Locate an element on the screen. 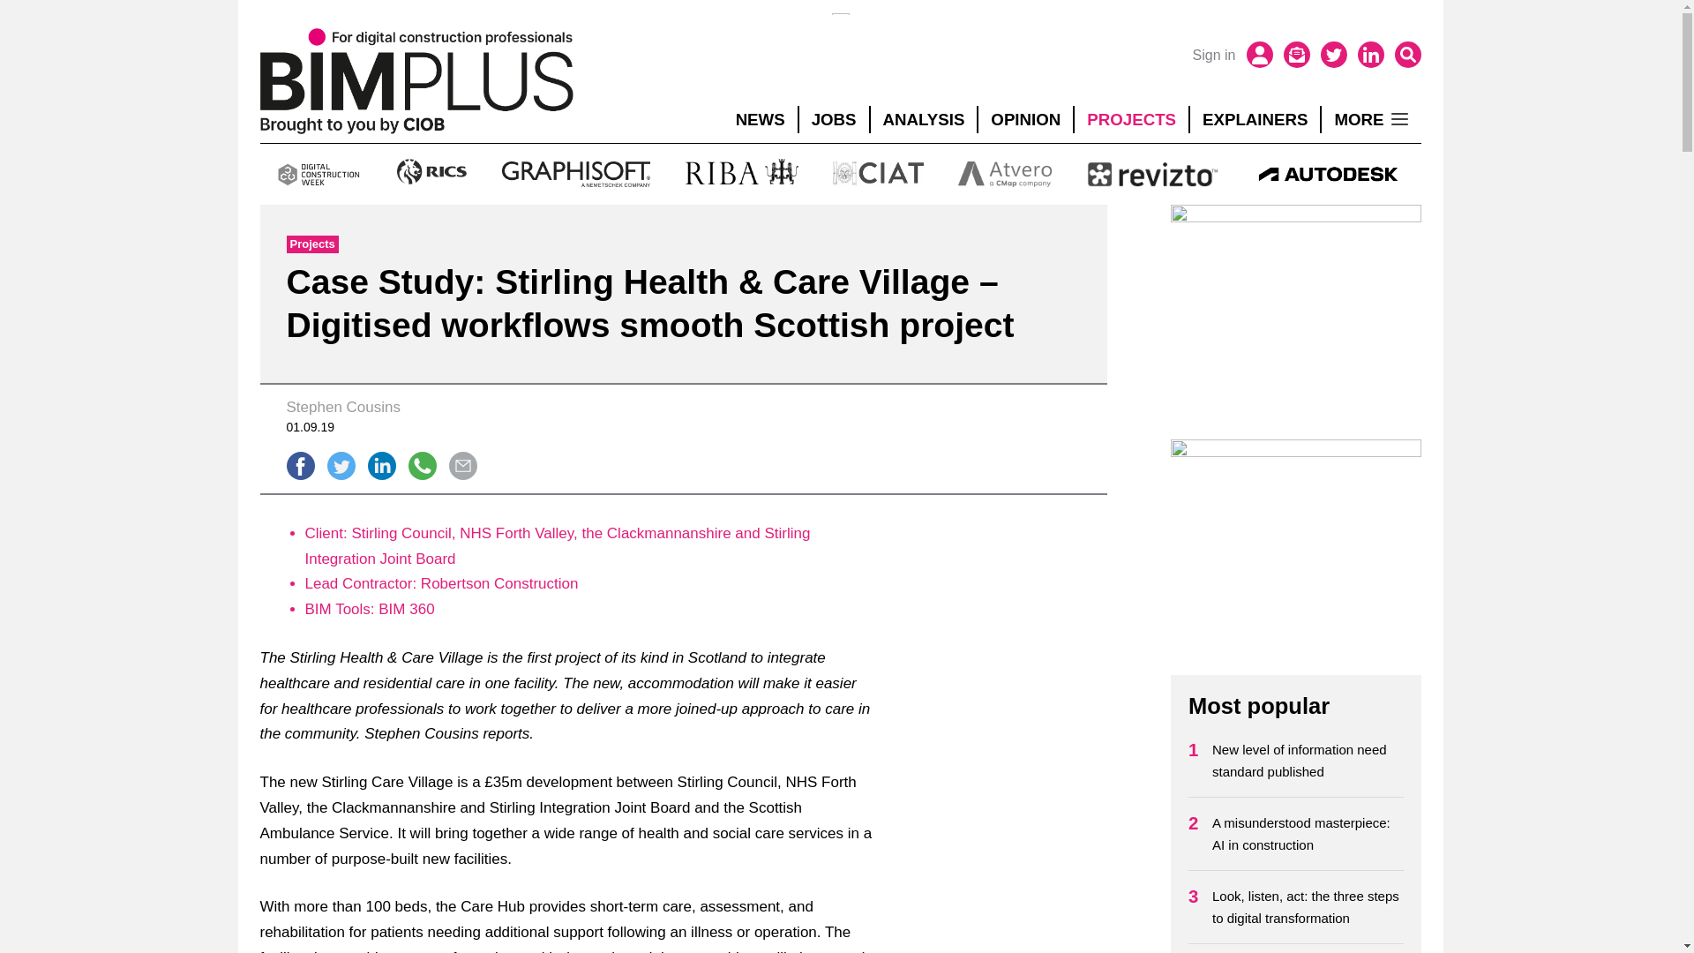 The image size is (1694, 953). Send email is located at coordinates (462, 466).